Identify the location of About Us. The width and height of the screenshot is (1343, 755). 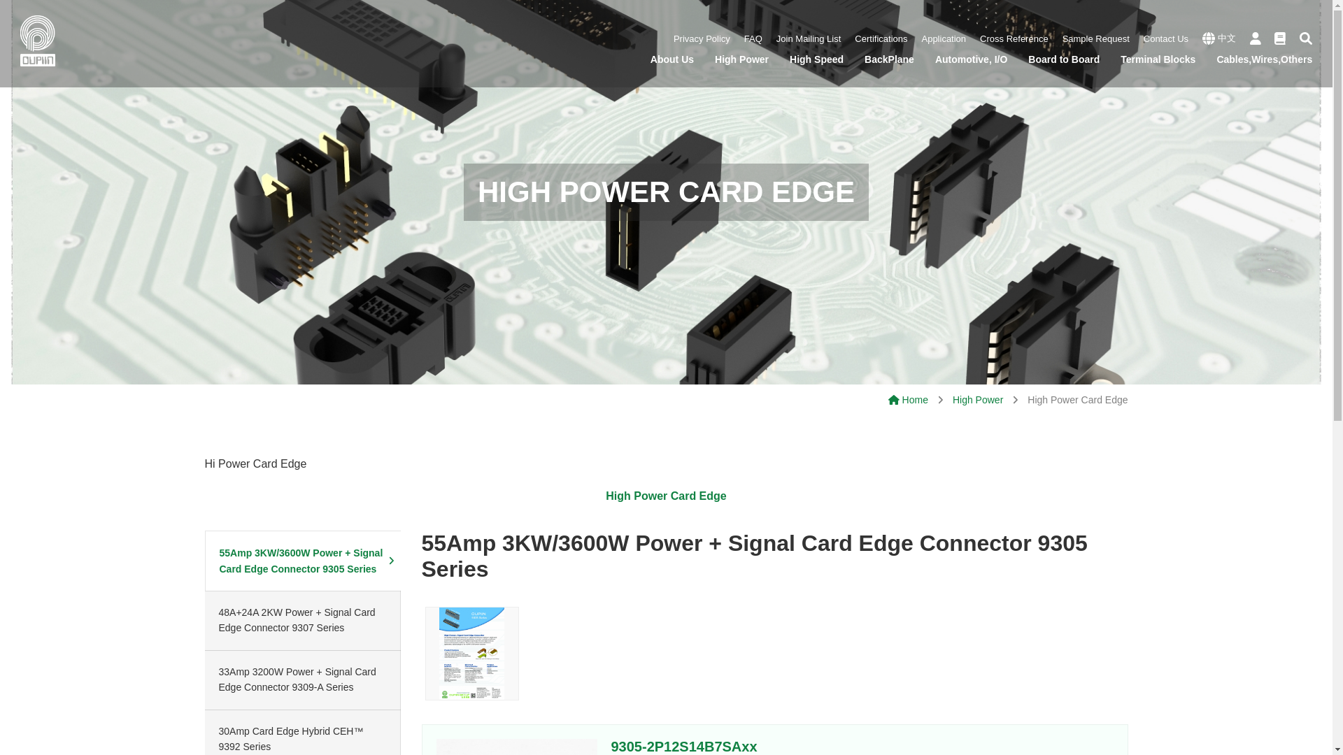
(671, 63).